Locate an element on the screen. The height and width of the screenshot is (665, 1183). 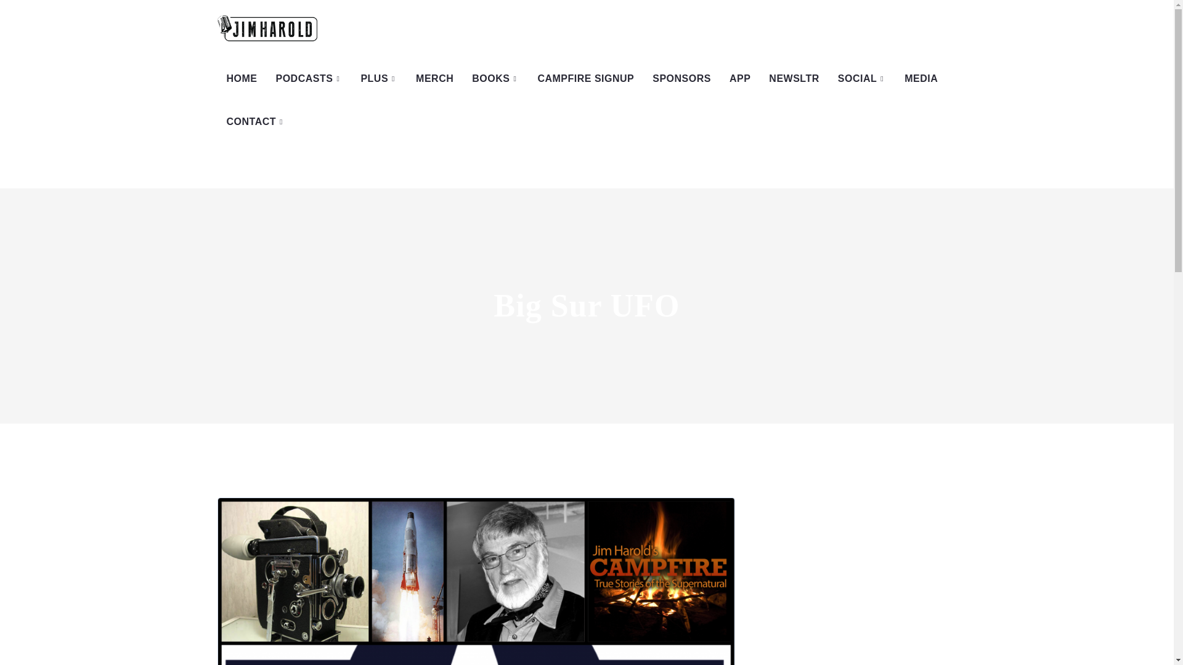
NEWSLTR is located at coordinates (794, 79).